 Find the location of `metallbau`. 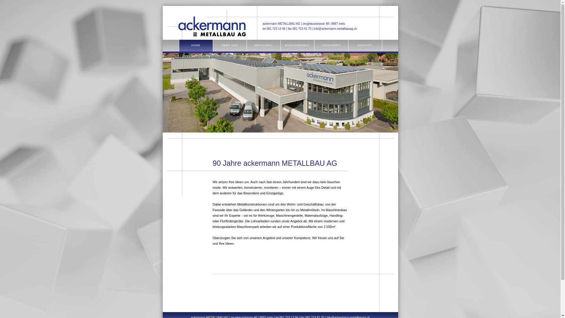

metallbau is located at coordinates (263, 45).